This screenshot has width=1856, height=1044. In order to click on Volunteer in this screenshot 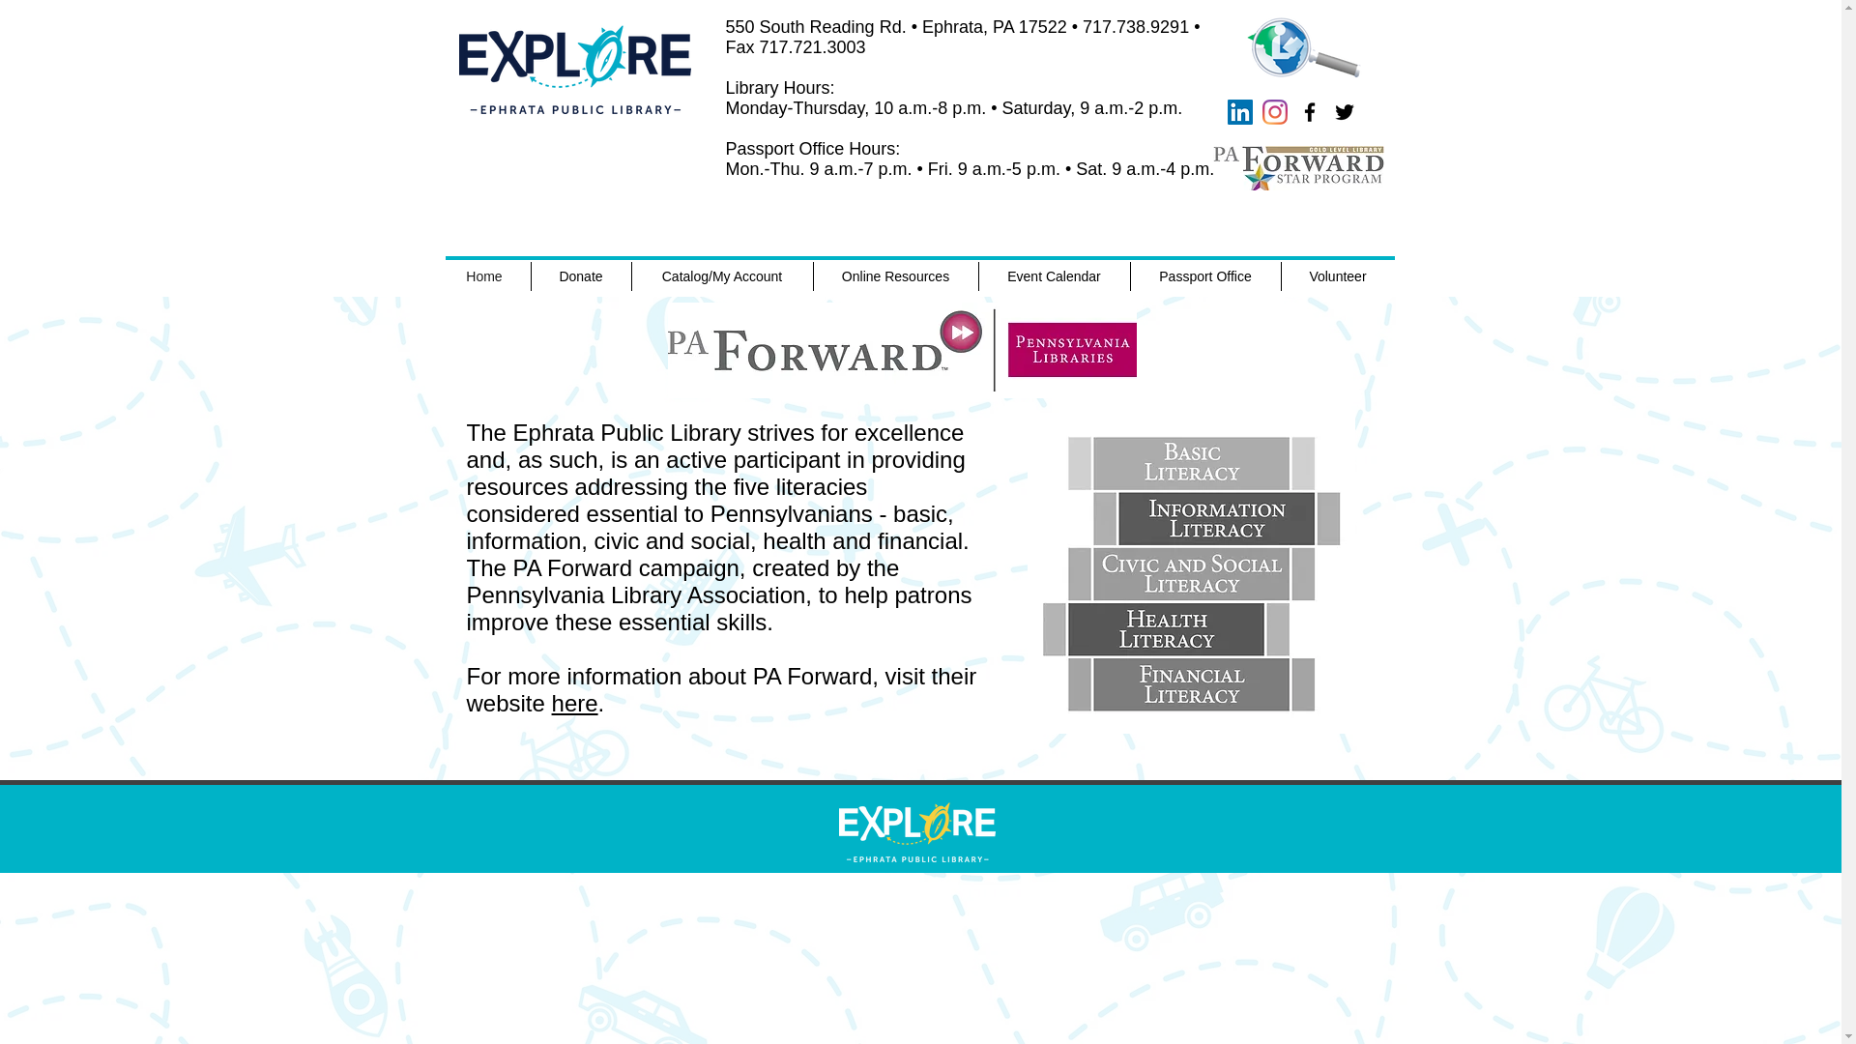, I will do `click(1338, 276)`.